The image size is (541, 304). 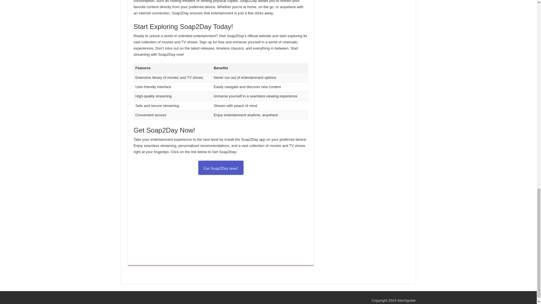 What do you see at coordinates (406, 300) in the screenshot?
I see `Atechguide` at bounding box center [406, 300].